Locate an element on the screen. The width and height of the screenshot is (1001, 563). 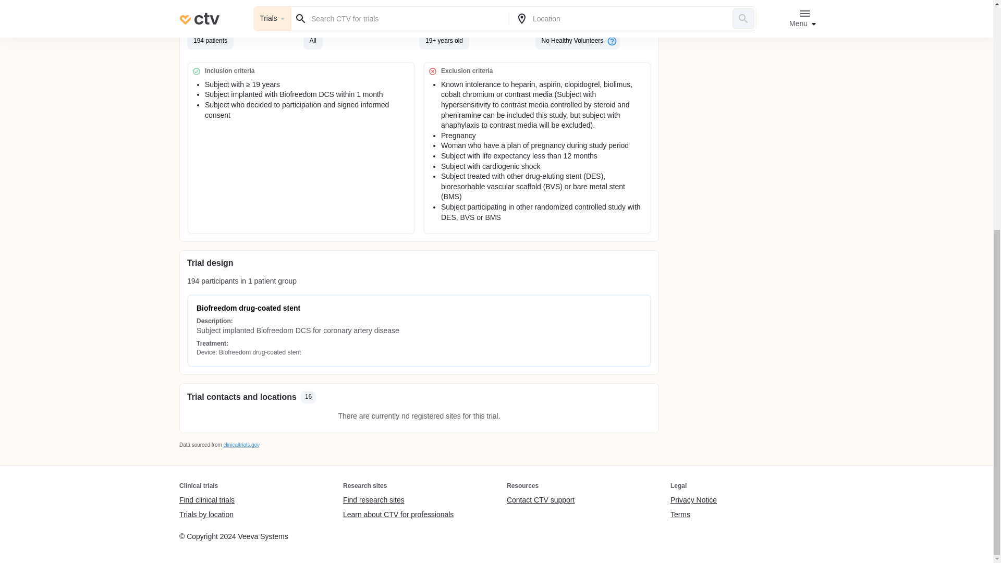
Read more is located at coordinates (419, 7).